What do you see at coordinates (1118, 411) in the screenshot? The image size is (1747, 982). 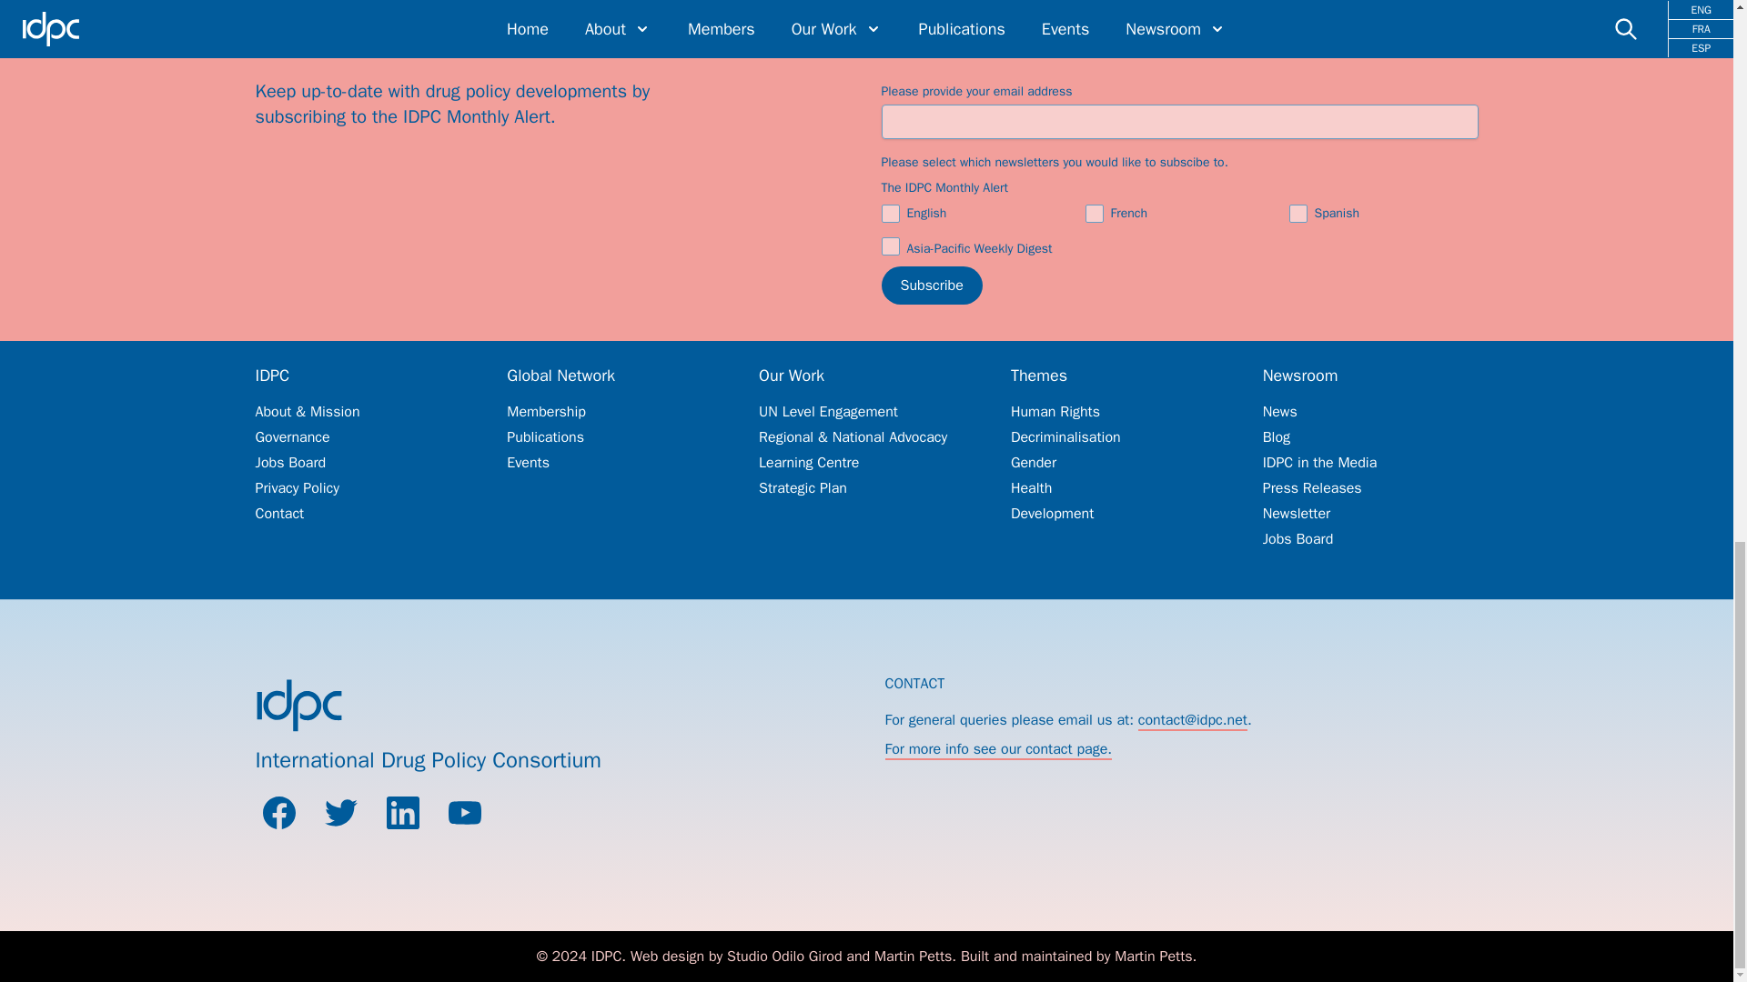 I see `Human Rights` at bounding box center [1118, 411].